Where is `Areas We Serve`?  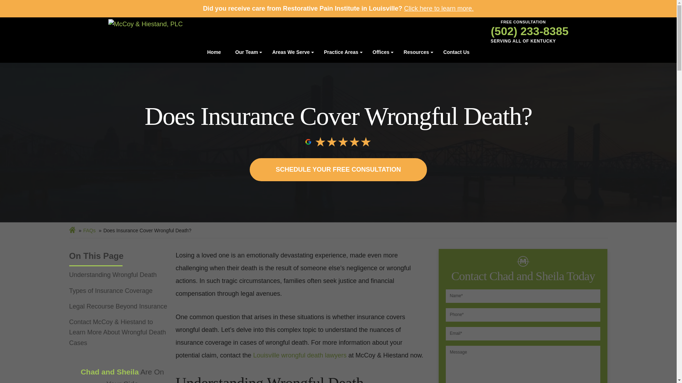
Areas We Serve is located at coordinates (291, 52).